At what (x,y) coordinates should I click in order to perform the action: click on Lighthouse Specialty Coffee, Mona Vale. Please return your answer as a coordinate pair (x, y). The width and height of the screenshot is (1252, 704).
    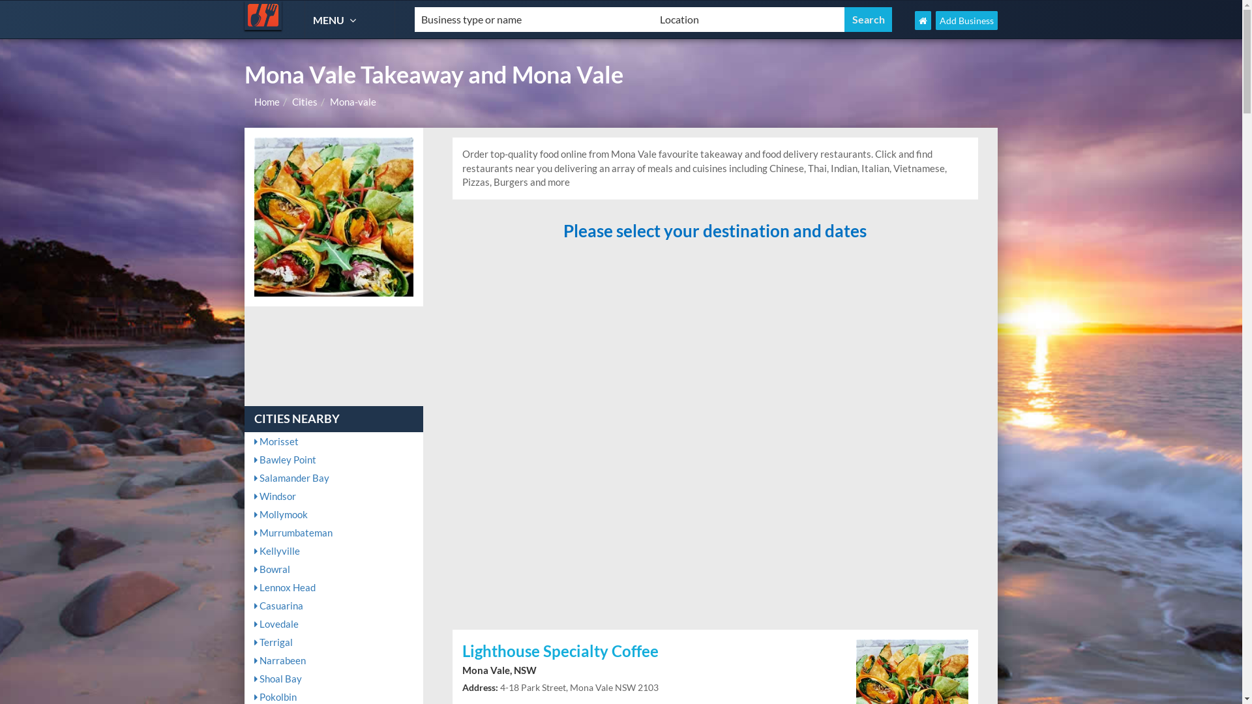
    Looking at the image, I should click on (912, 694).